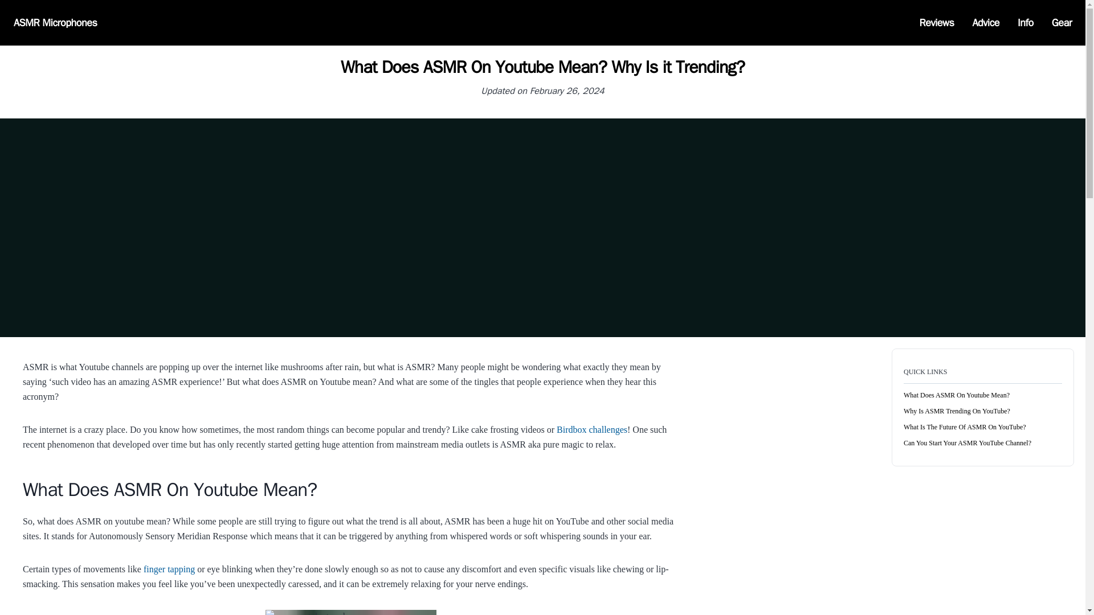 Image resolution: width=1094 pixels, height=615 pixels. What do you see at coordinates (55, 23) in the screenshot?
I see `ASMR Microphones` at bounding box center [55, 23].